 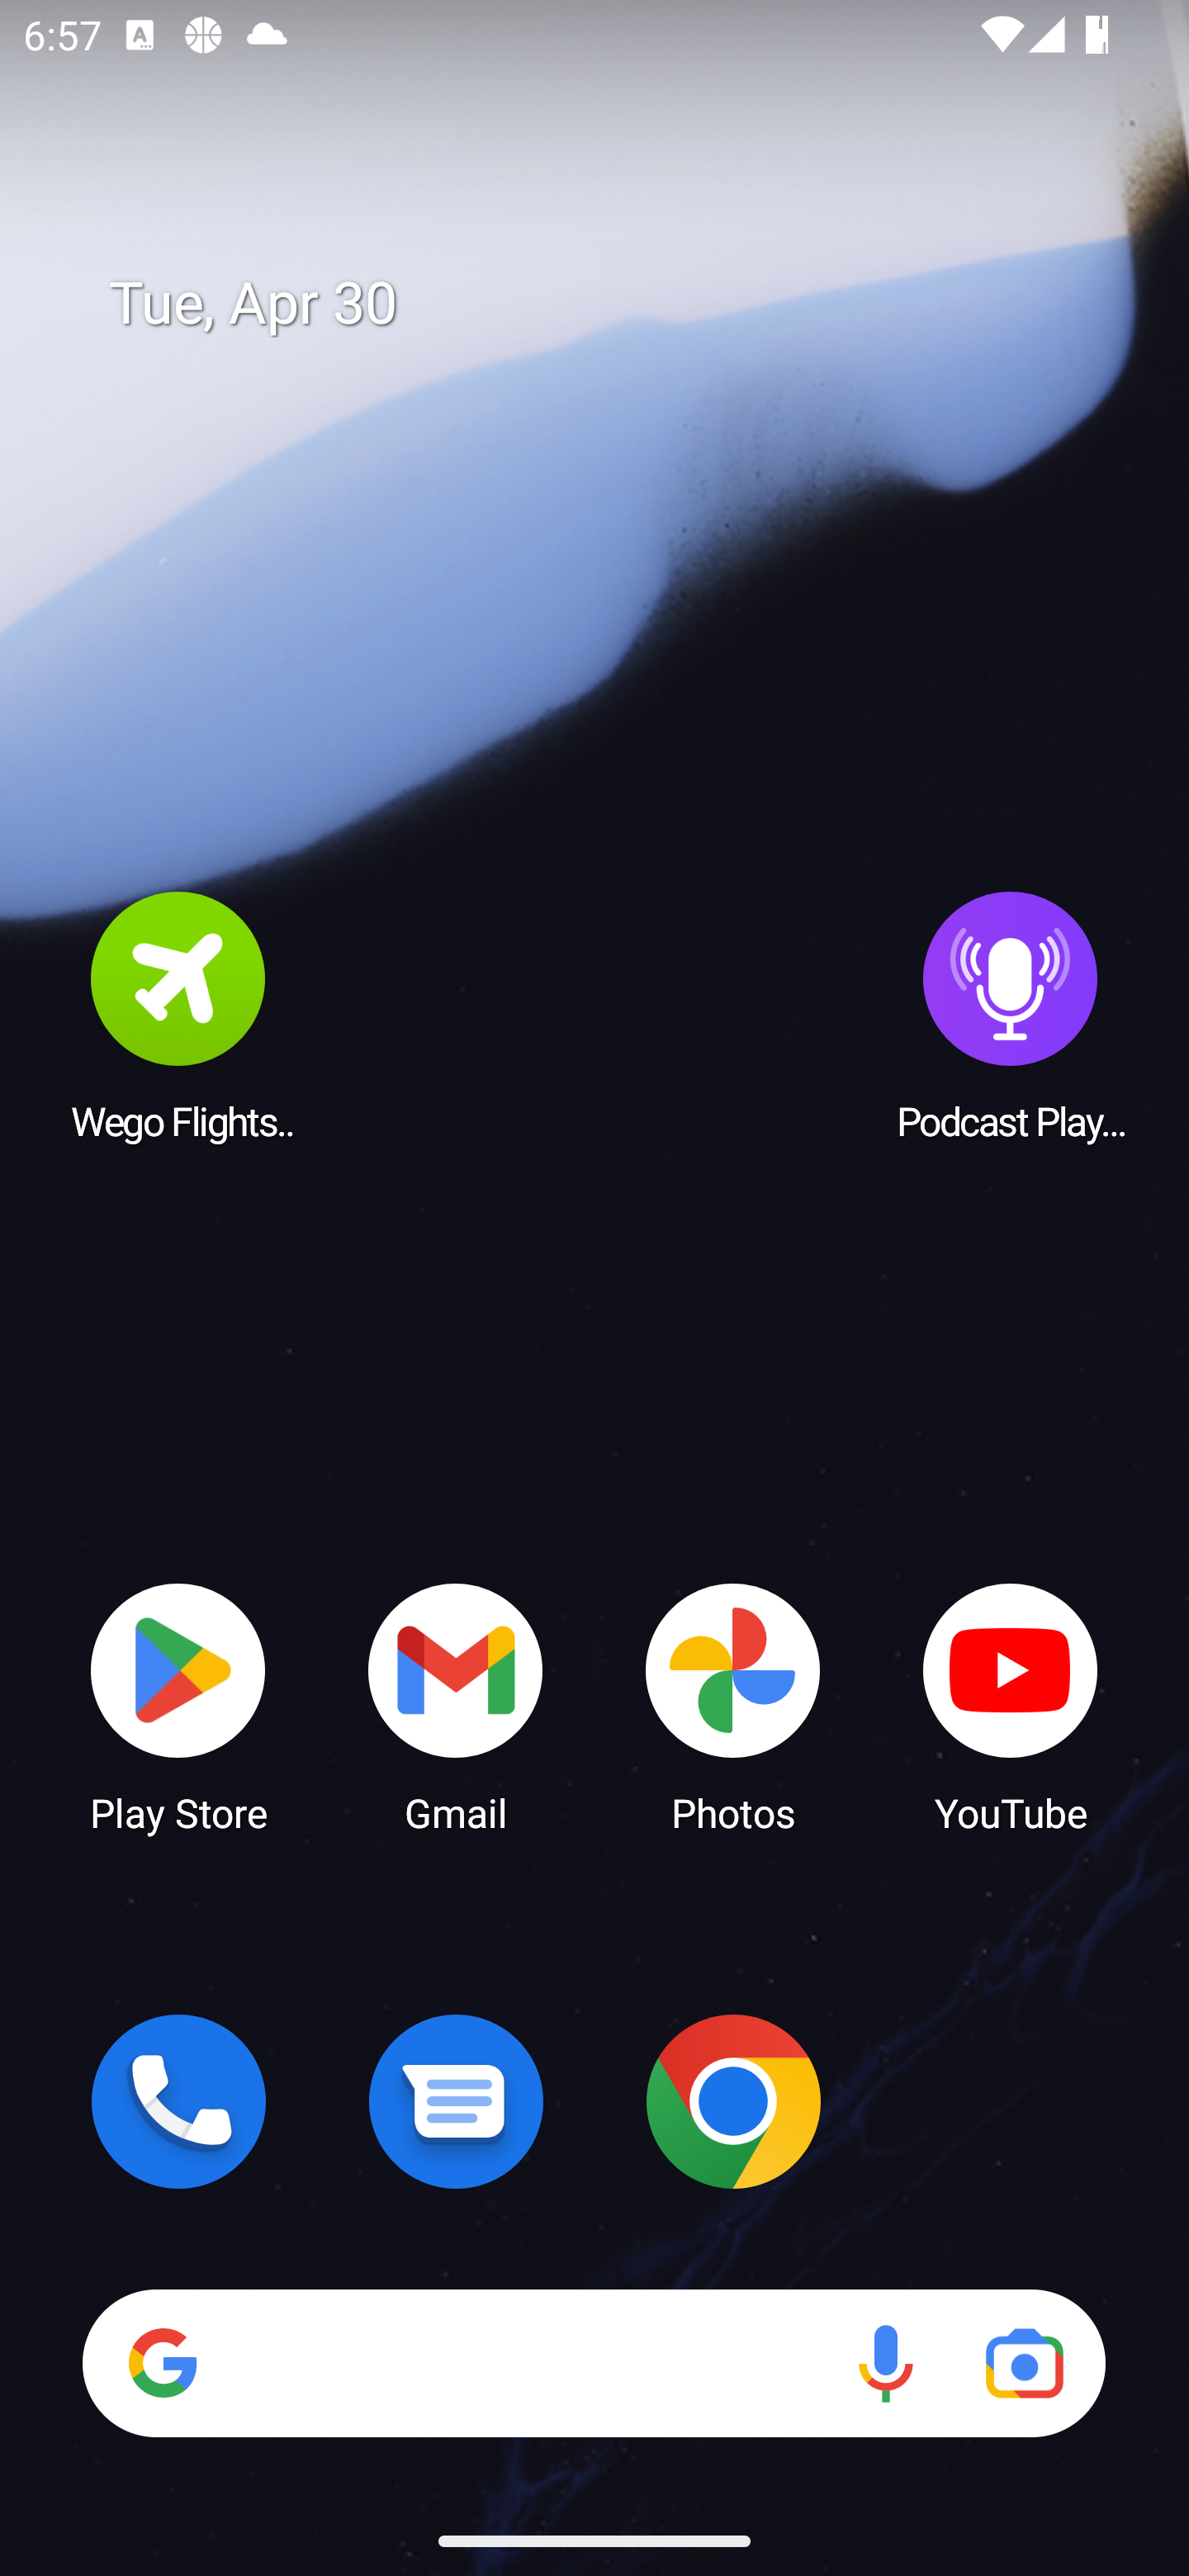 What do you see at coordinates (733, 1706) in the screenshot?
I see `Photos` at bounding box center [733, 1706].